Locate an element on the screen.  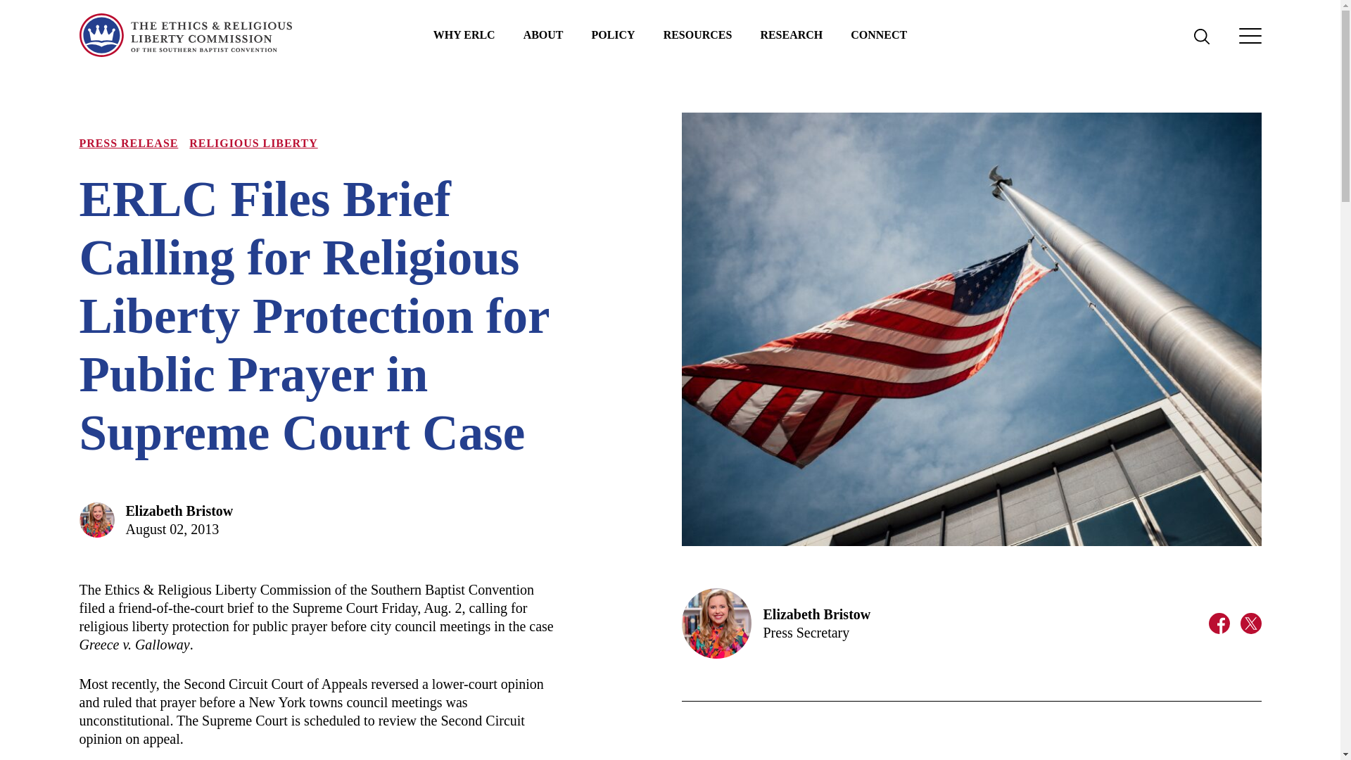
Home is located at coordinates (184, 35).